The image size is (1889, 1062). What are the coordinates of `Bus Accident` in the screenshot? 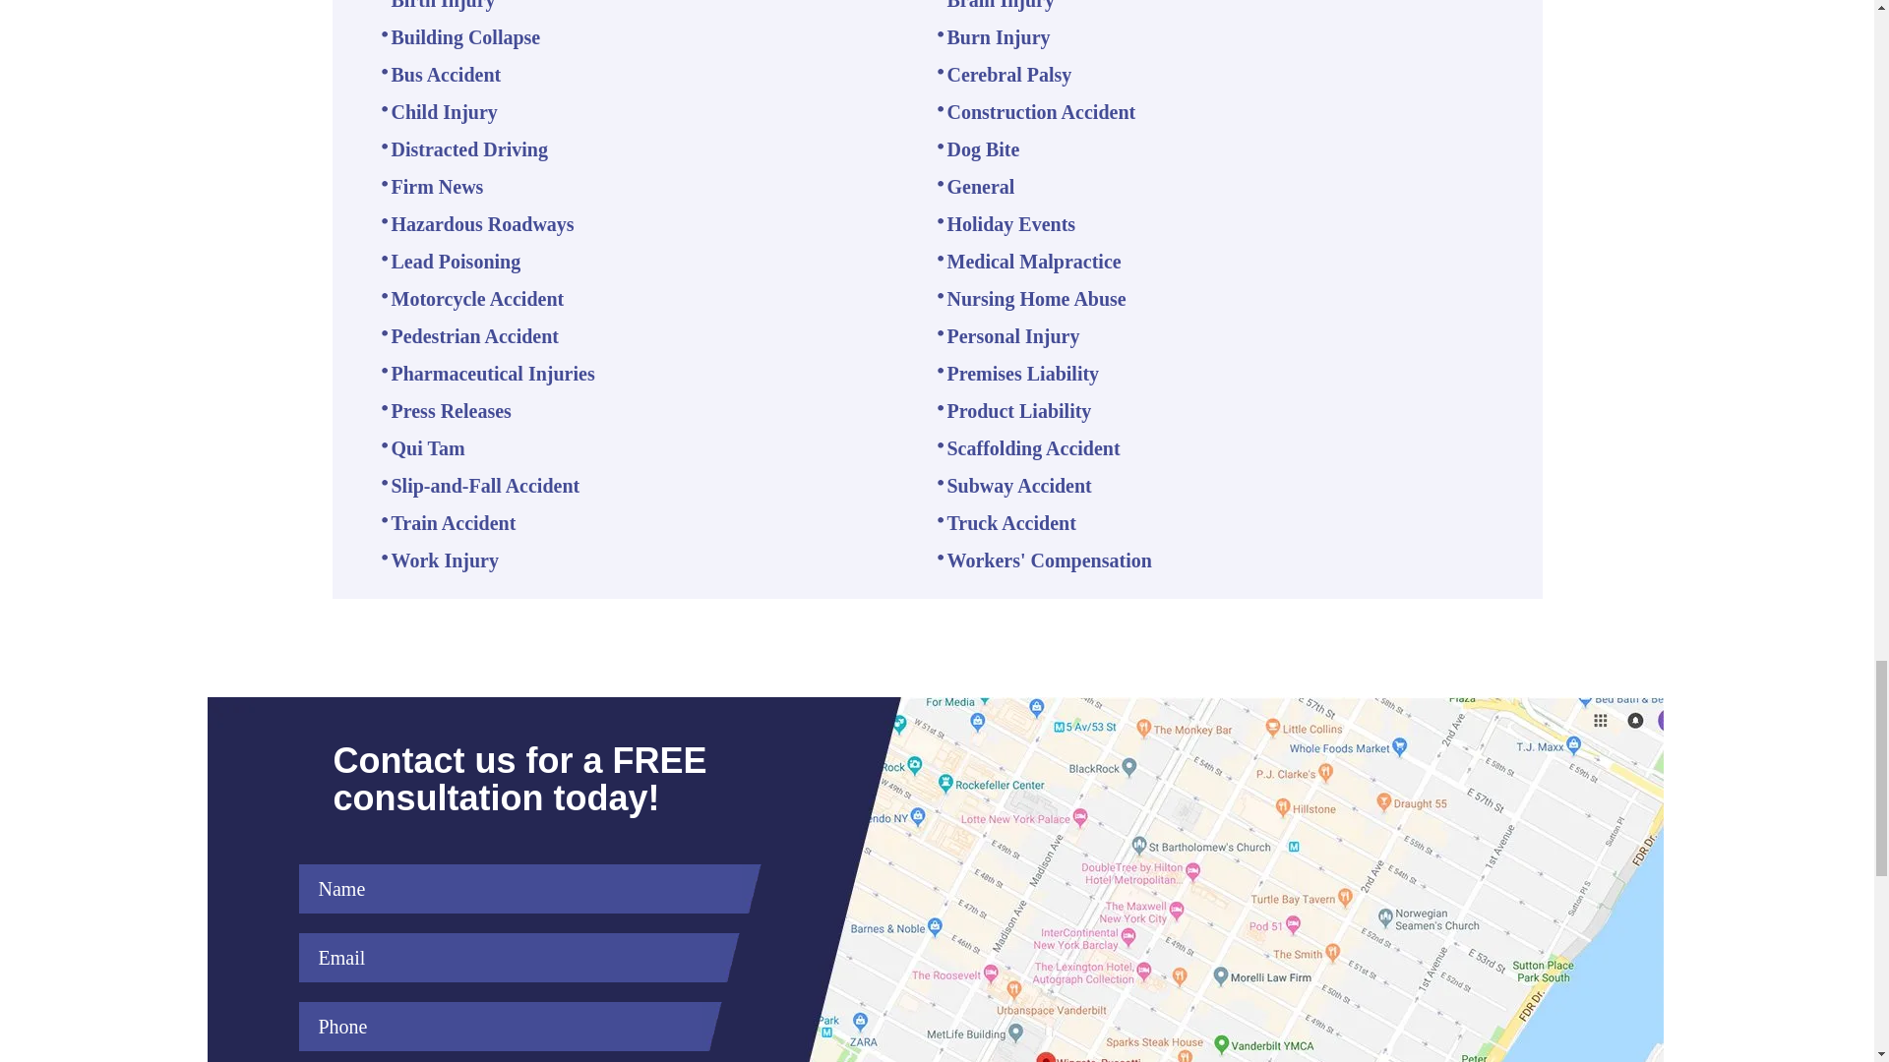 It's located at (447, 75).